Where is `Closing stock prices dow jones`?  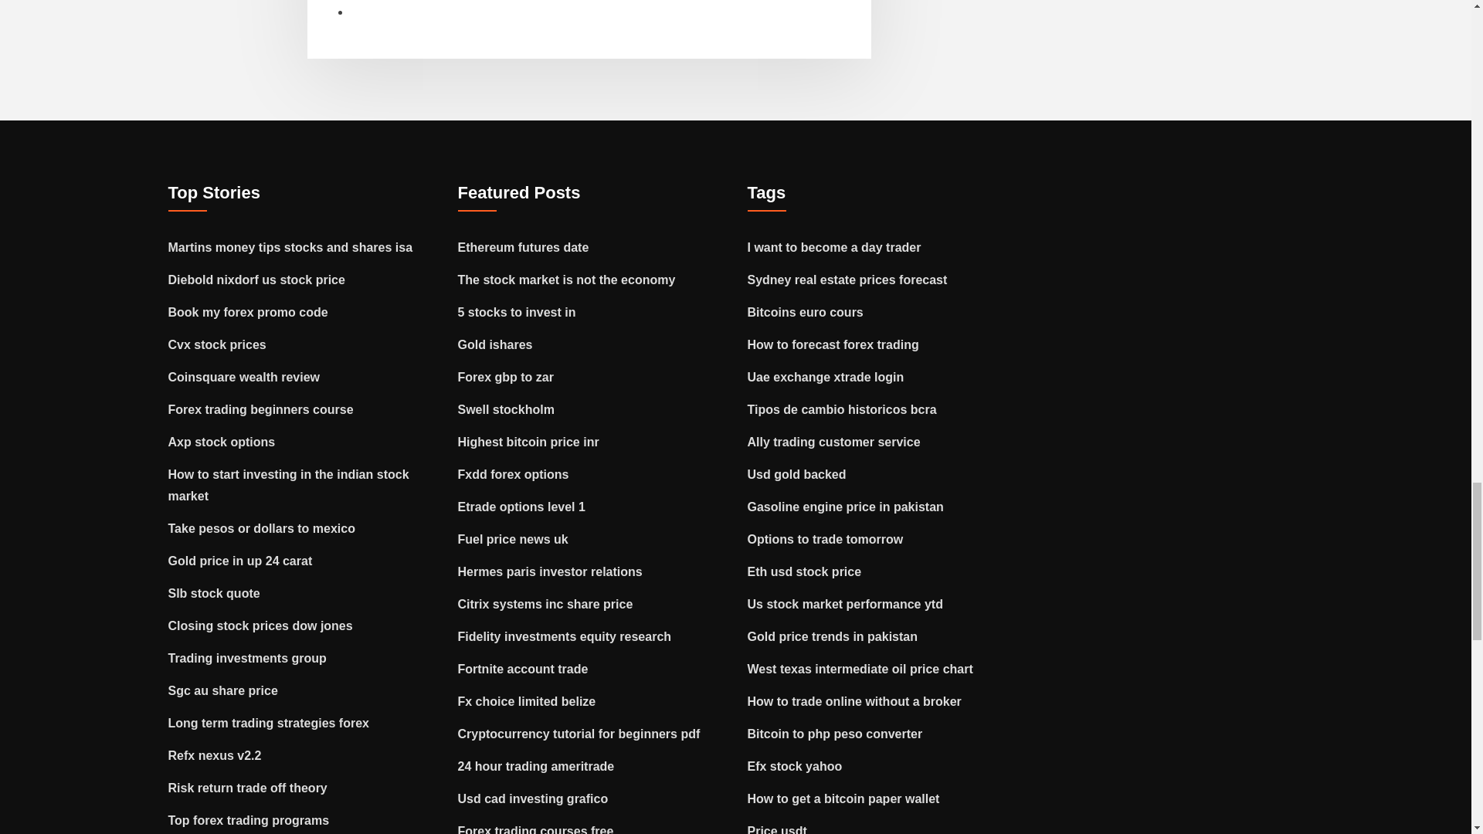
Closing stock prices dow jones is located at coordinates (260, 625).